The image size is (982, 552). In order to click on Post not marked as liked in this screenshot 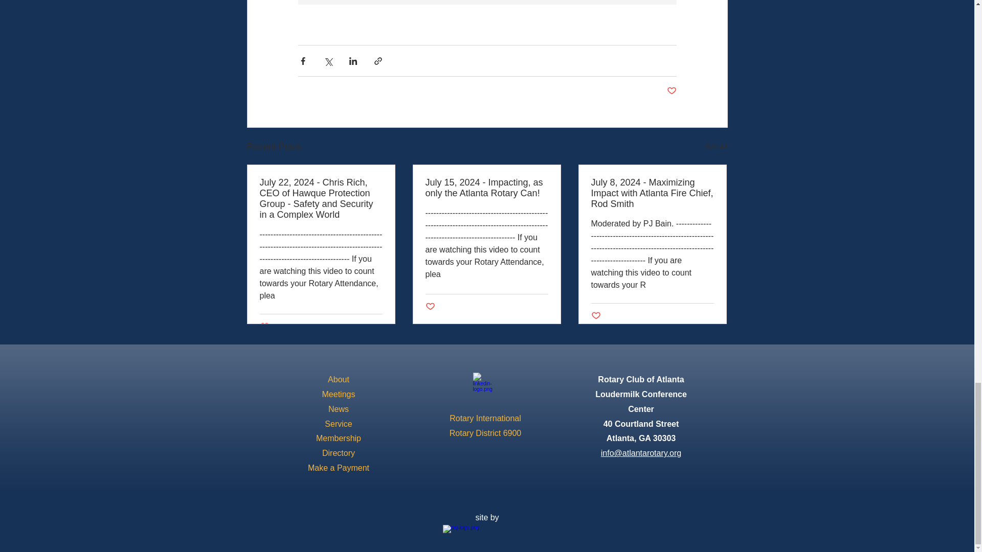, I will do `click(264, 327)`.